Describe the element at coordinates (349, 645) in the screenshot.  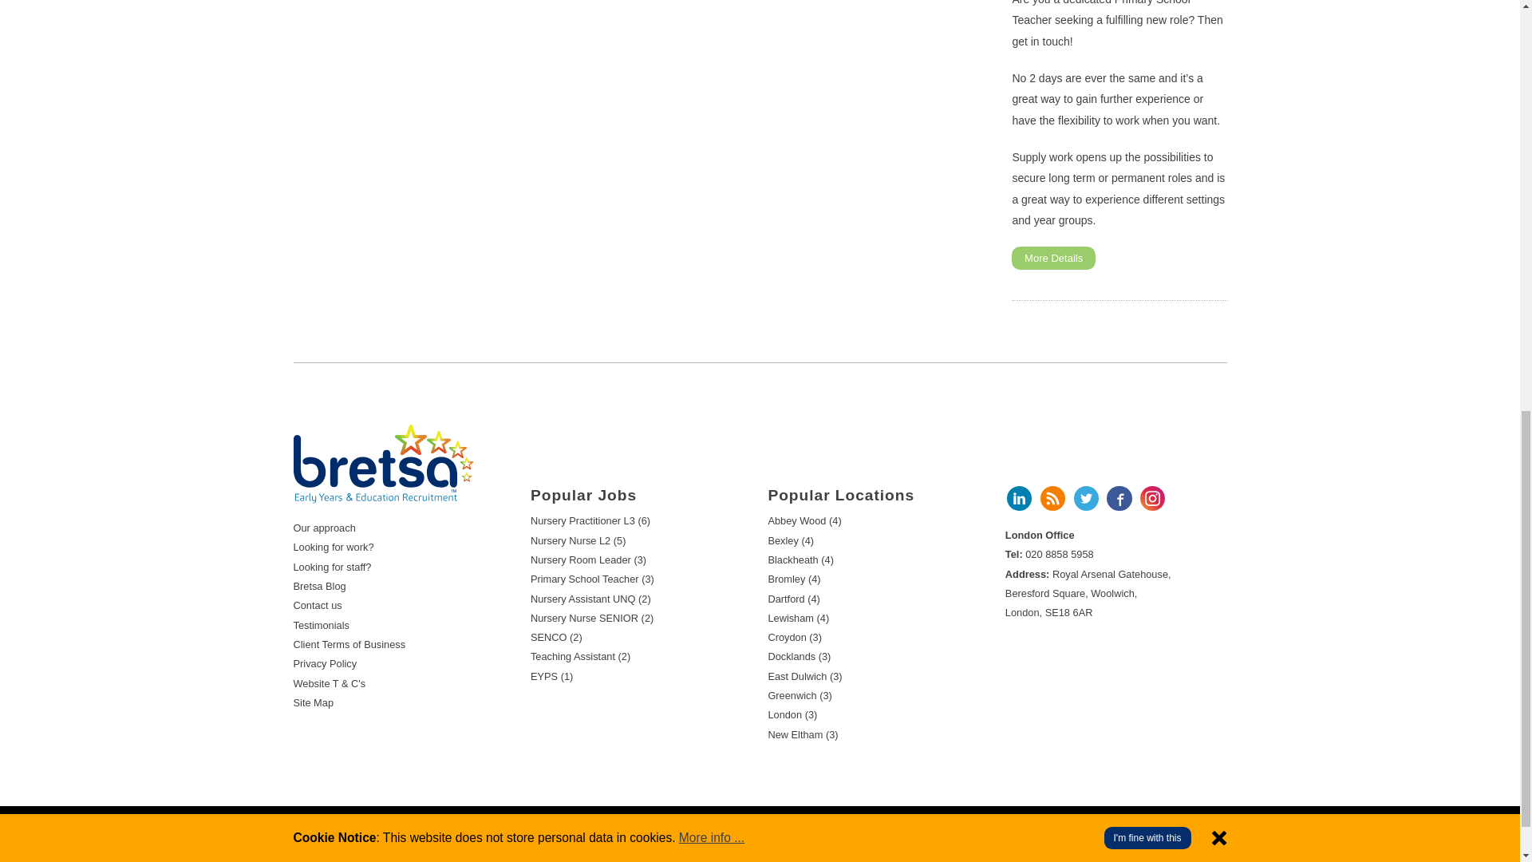
I see `Client Terms of Business` at that location.